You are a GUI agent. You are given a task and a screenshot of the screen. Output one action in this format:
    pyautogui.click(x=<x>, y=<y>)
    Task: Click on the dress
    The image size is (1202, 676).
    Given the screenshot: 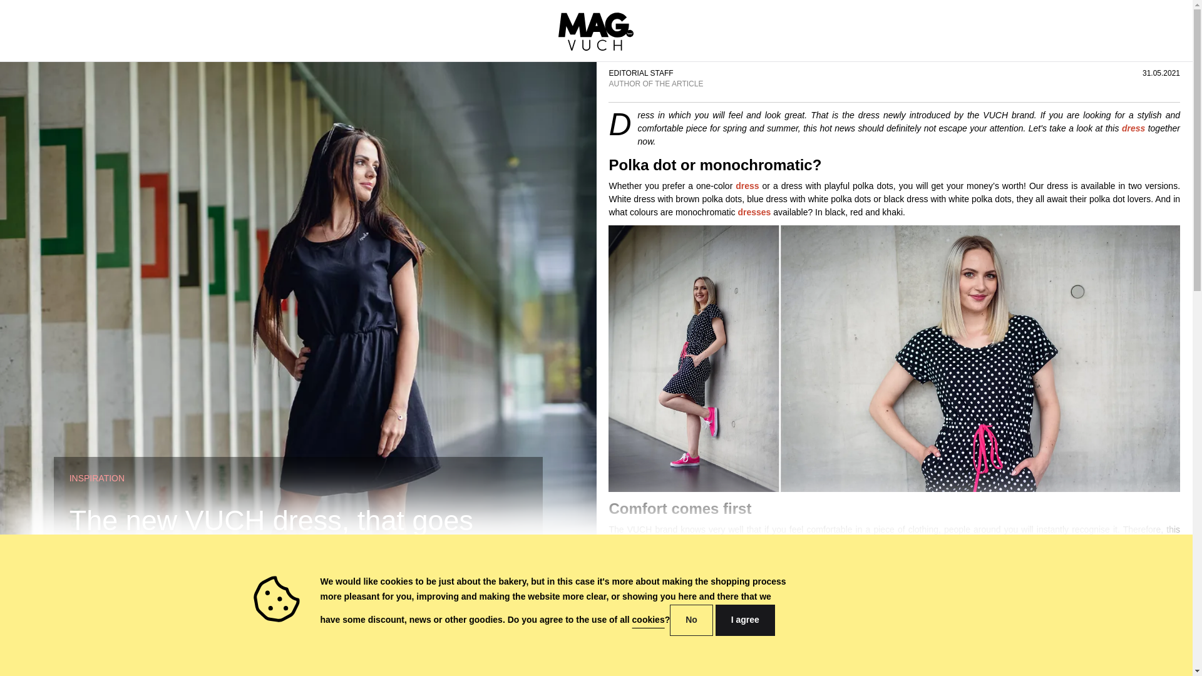 What is the action you would take?
    pyautogui.click(x=747, y=185)
    